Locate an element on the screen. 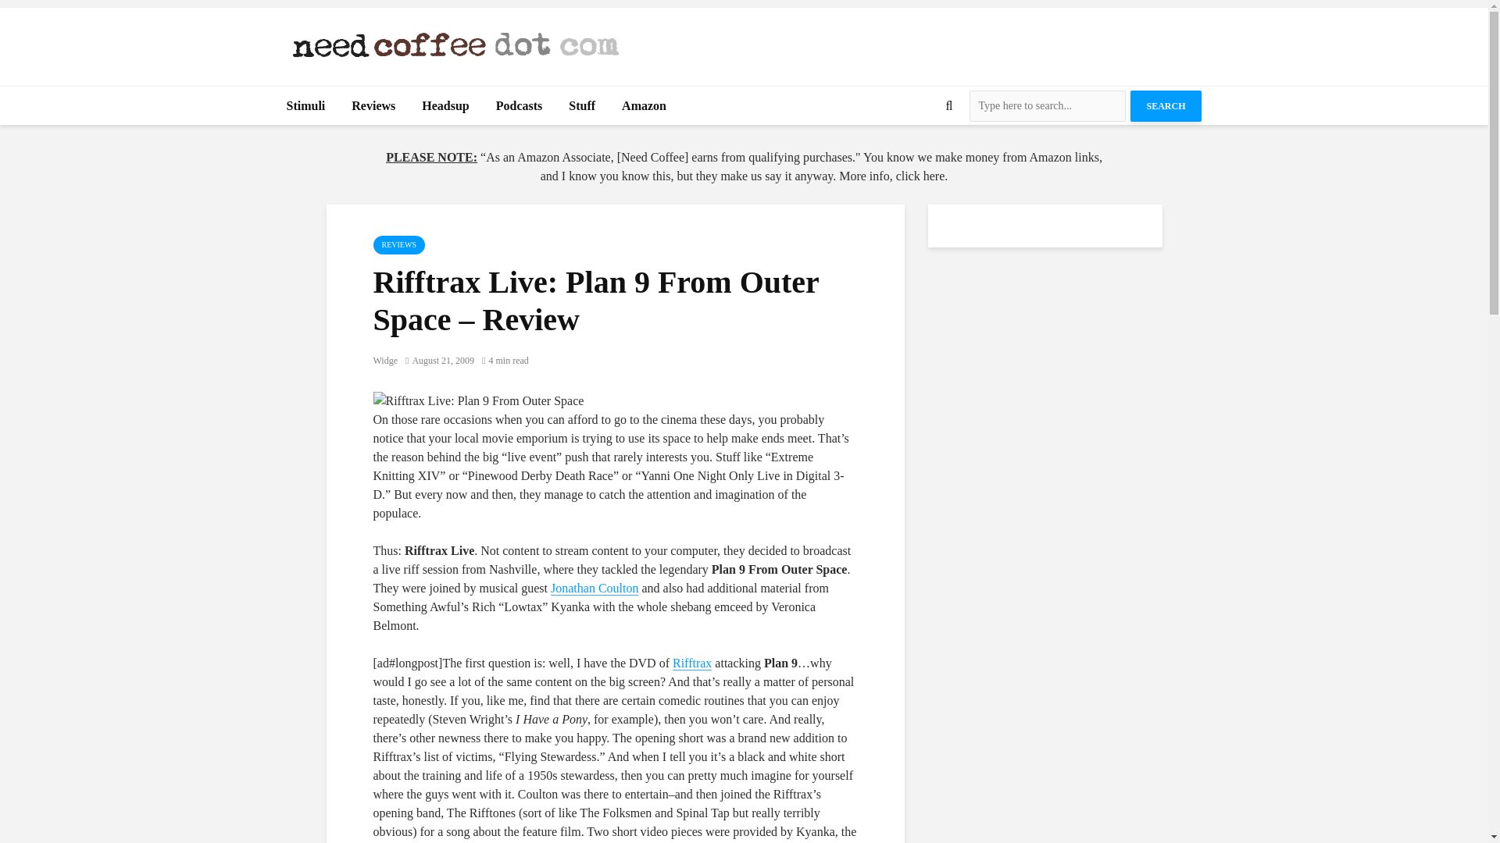 This screenshot has height=843, width=1500. click here. is located at coordinates (922, 176).